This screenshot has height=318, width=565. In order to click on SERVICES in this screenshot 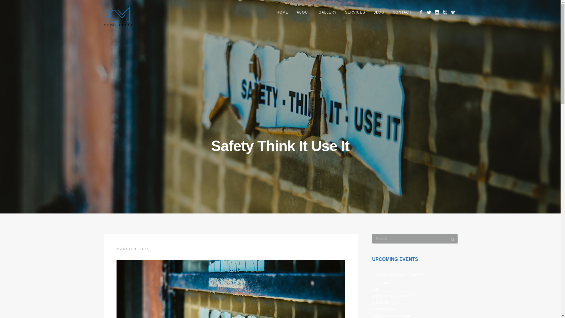, I will do `click(355, 12)`.